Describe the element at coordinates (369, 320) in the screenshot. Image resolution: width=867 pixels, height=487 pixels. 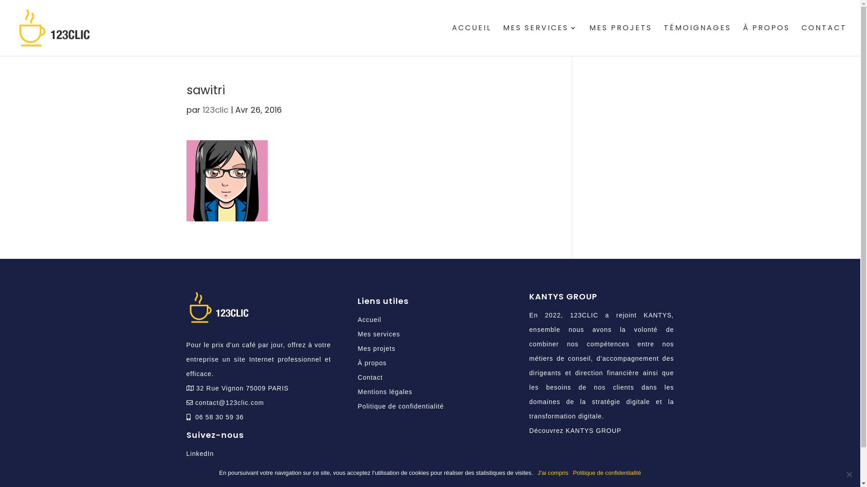
I see `Accueil` at that location.